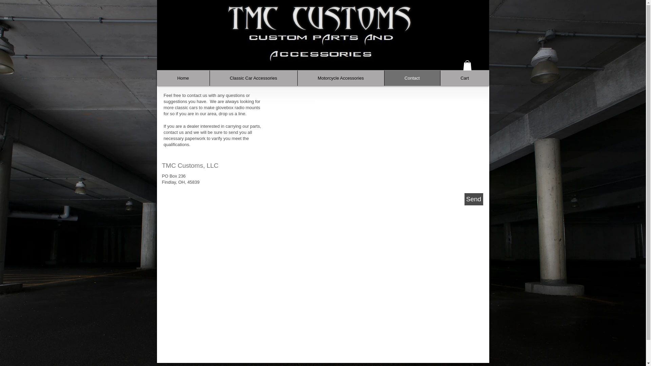 The width and height of the screenshot is (651, 366). Describe the element at coordinates (340, 78) in the screenshot. I see `Motorcycle Accessories` at that location.